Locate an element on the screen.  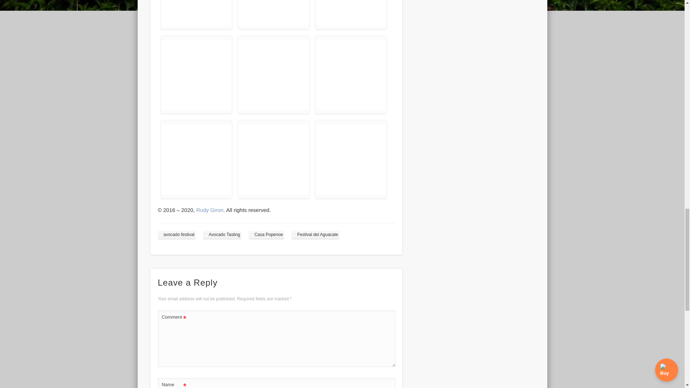
Casa Popenoe is located at coordinates (266, 235).